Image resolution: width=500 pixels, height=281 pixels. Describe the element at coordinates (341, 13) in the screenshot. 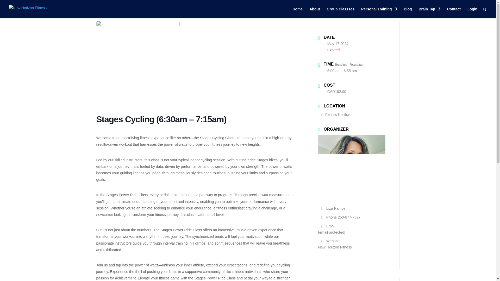

I see `Group Classses` at that location.